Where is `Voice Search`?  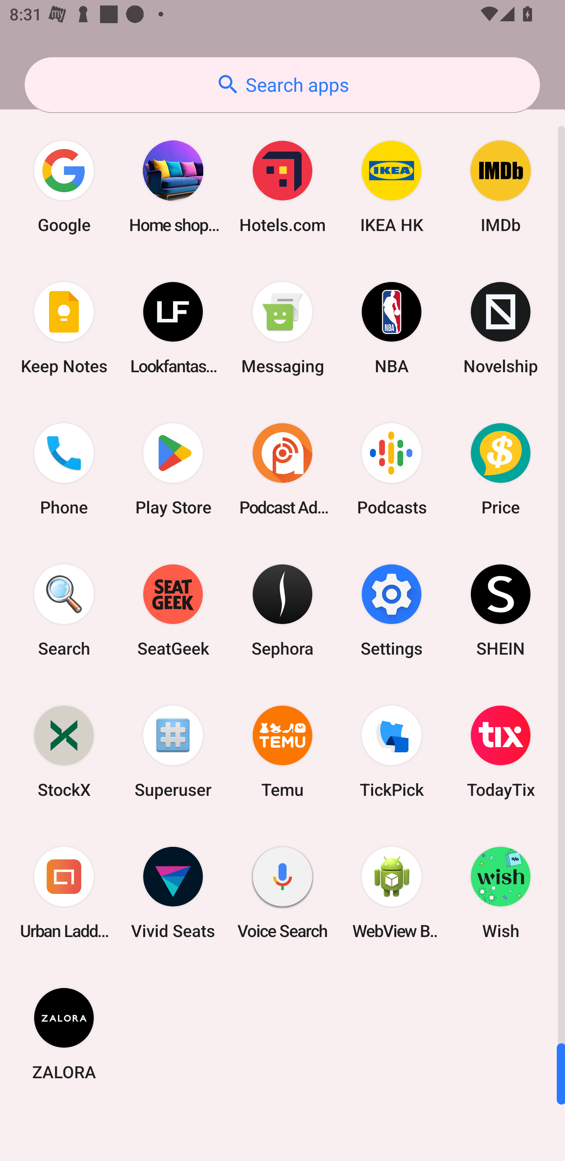 Voice Search is located at coordinates (282, 893).